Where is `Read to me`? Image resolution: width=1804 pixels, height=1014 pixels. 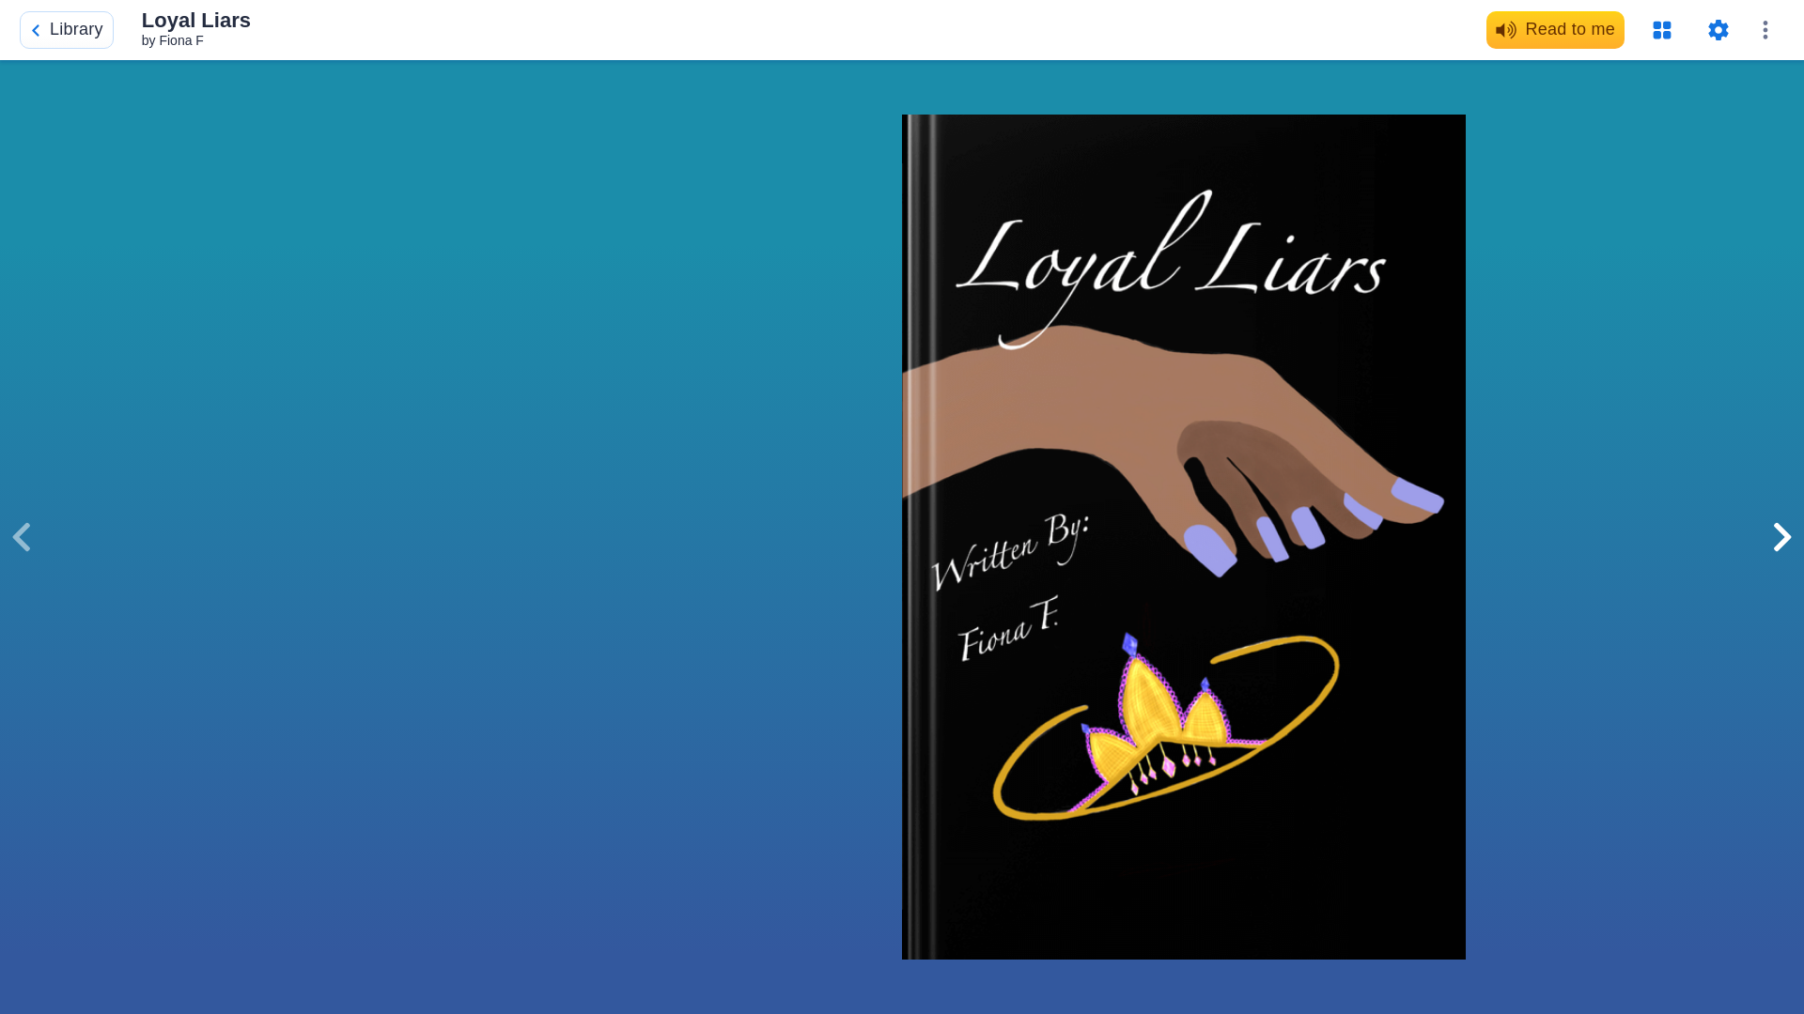 Read to me is located at coordinates (1556, 29).